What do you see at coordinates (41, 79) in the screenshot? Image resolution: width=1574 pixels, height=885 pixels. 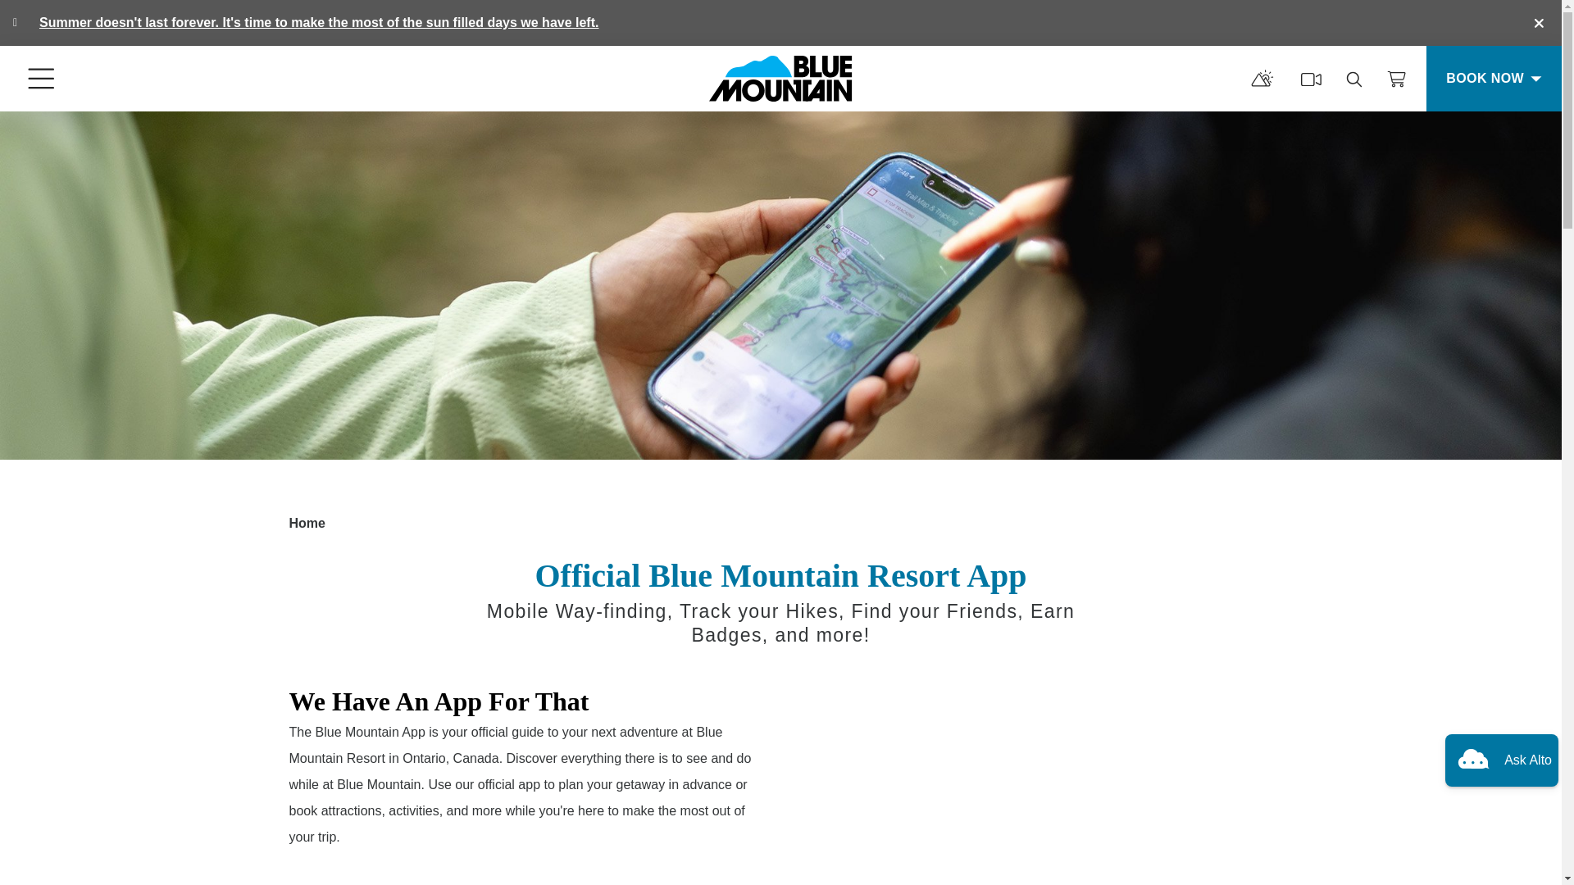 I see `Menu` at bounding box center [41, 79].